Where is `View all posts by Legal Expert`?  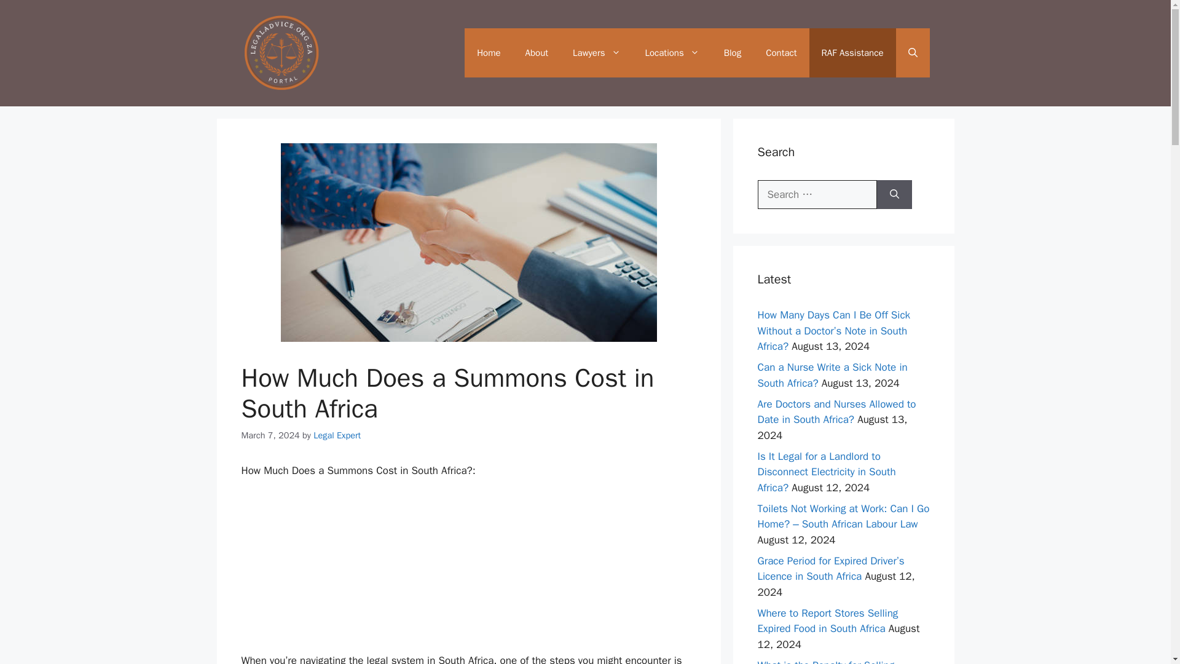
View all posts by Legal Expert is located at coordinates (337, 435).